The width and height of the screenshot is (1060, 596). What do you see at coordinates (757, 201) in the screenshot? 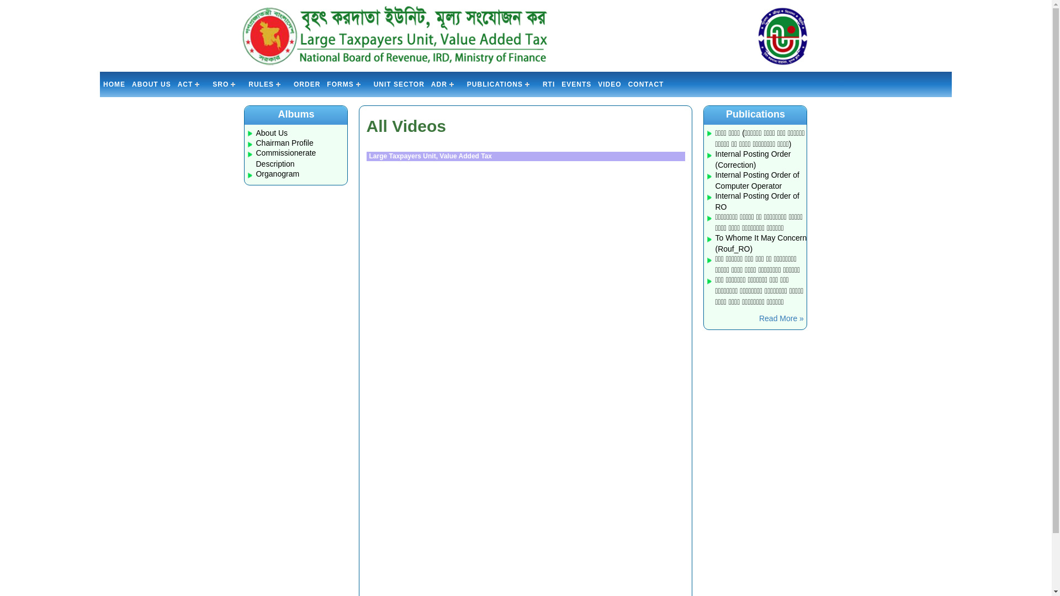
I see `Internal Posting Order of RO` at bounding box center [757, 201].